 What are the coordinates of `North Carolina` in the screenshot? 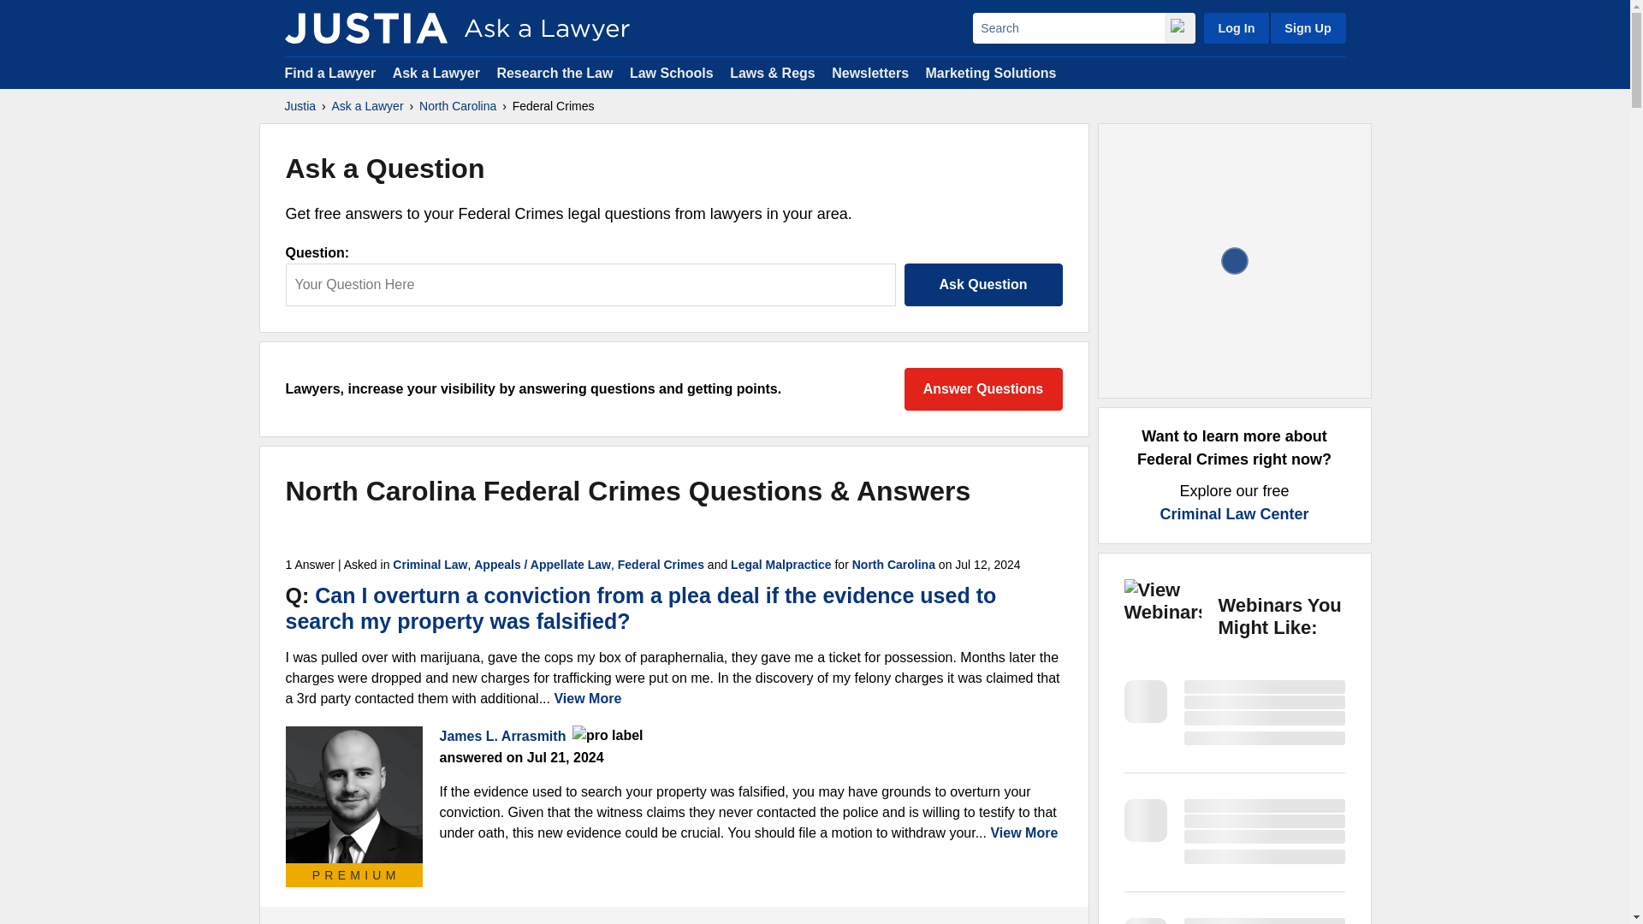 It's located at (457, 106).